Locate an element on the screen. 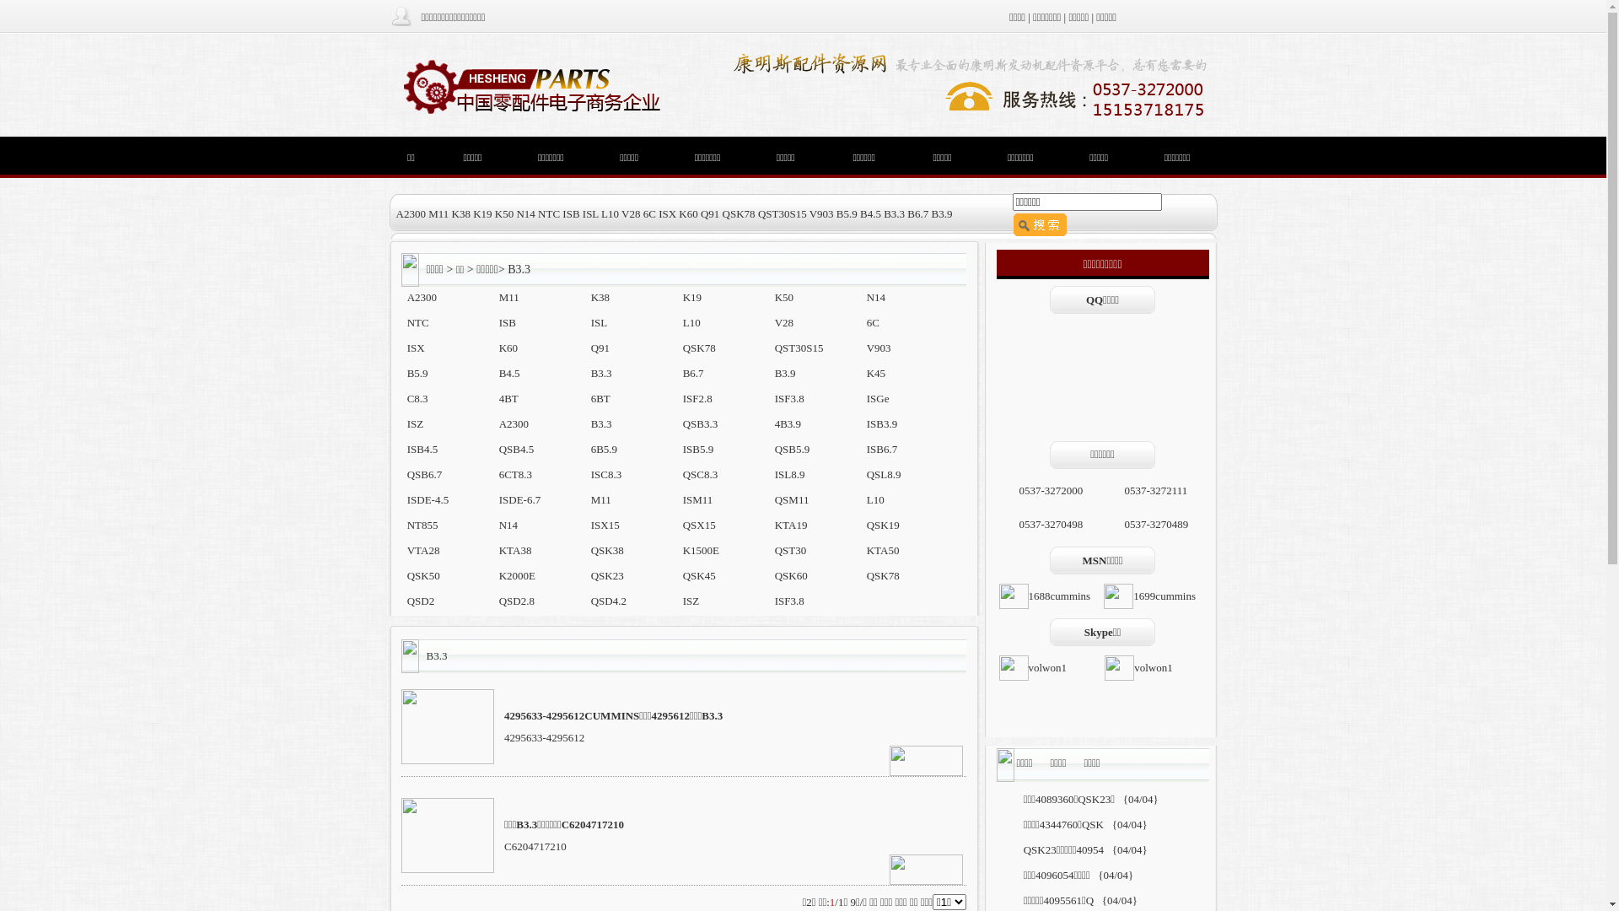 Image resolution: width=1619 pixels, height=911 pixels. KTA38 is located at coordinates (516, 550).